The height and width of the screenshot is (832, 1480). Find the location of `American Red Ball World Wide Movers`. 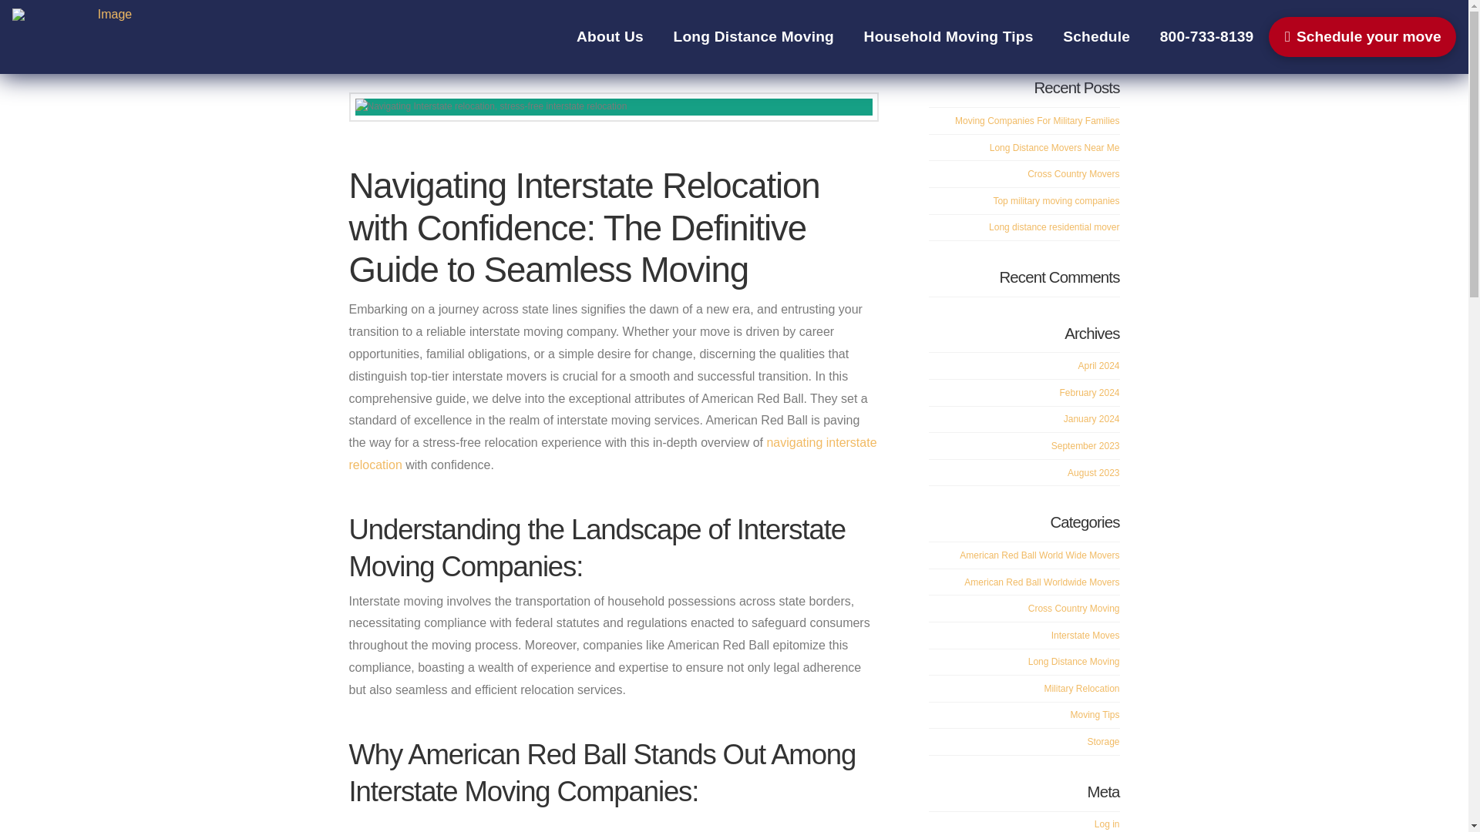

American Red Ball World Wide Movers is located at coordinates (1039, 555).